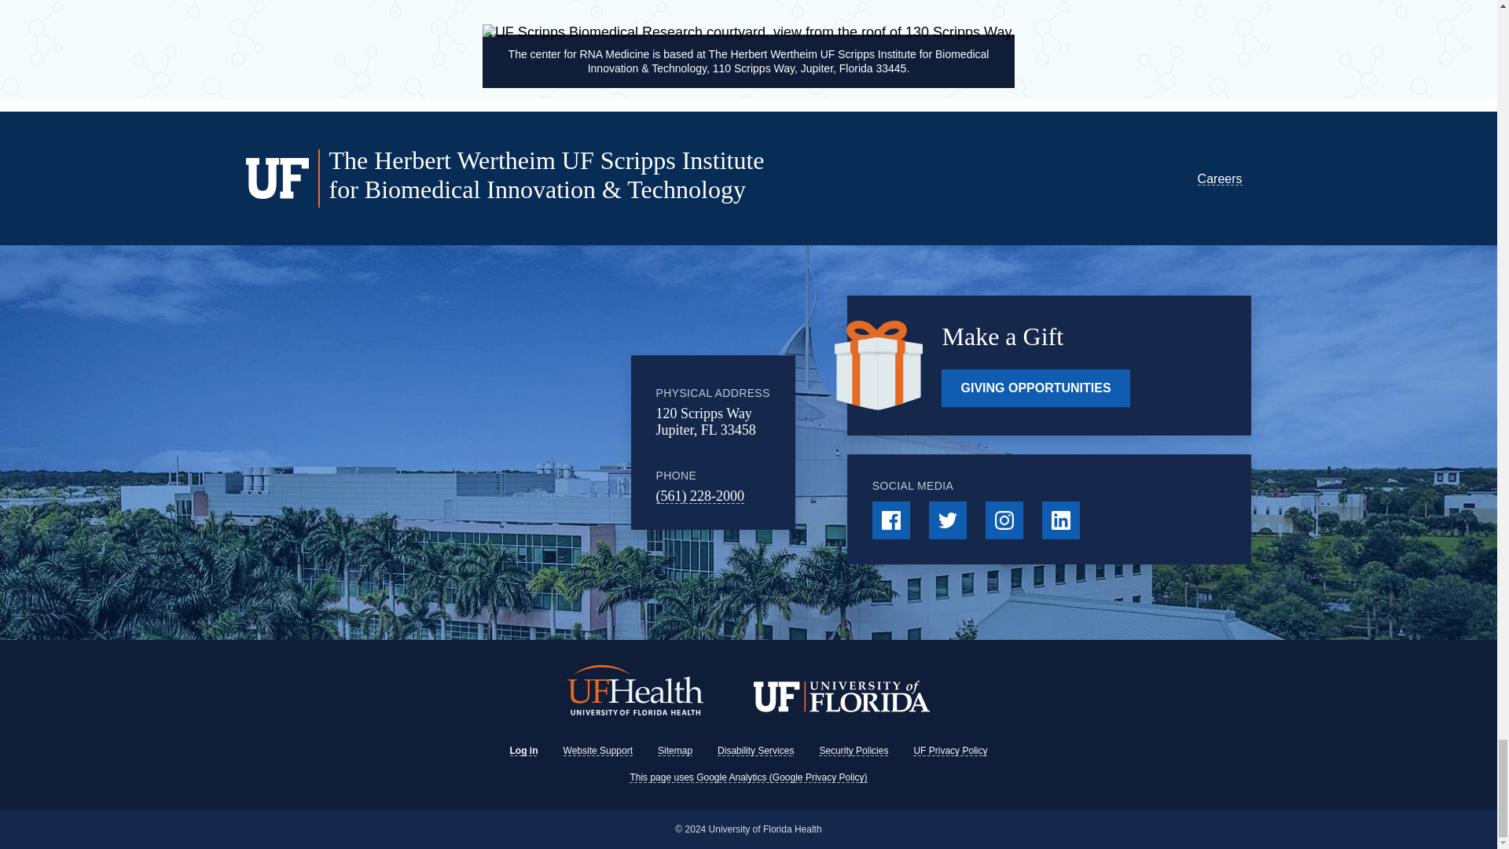  Describe the element at coordinates (523, 751) in the screenshot. I see `Log in` at that location.